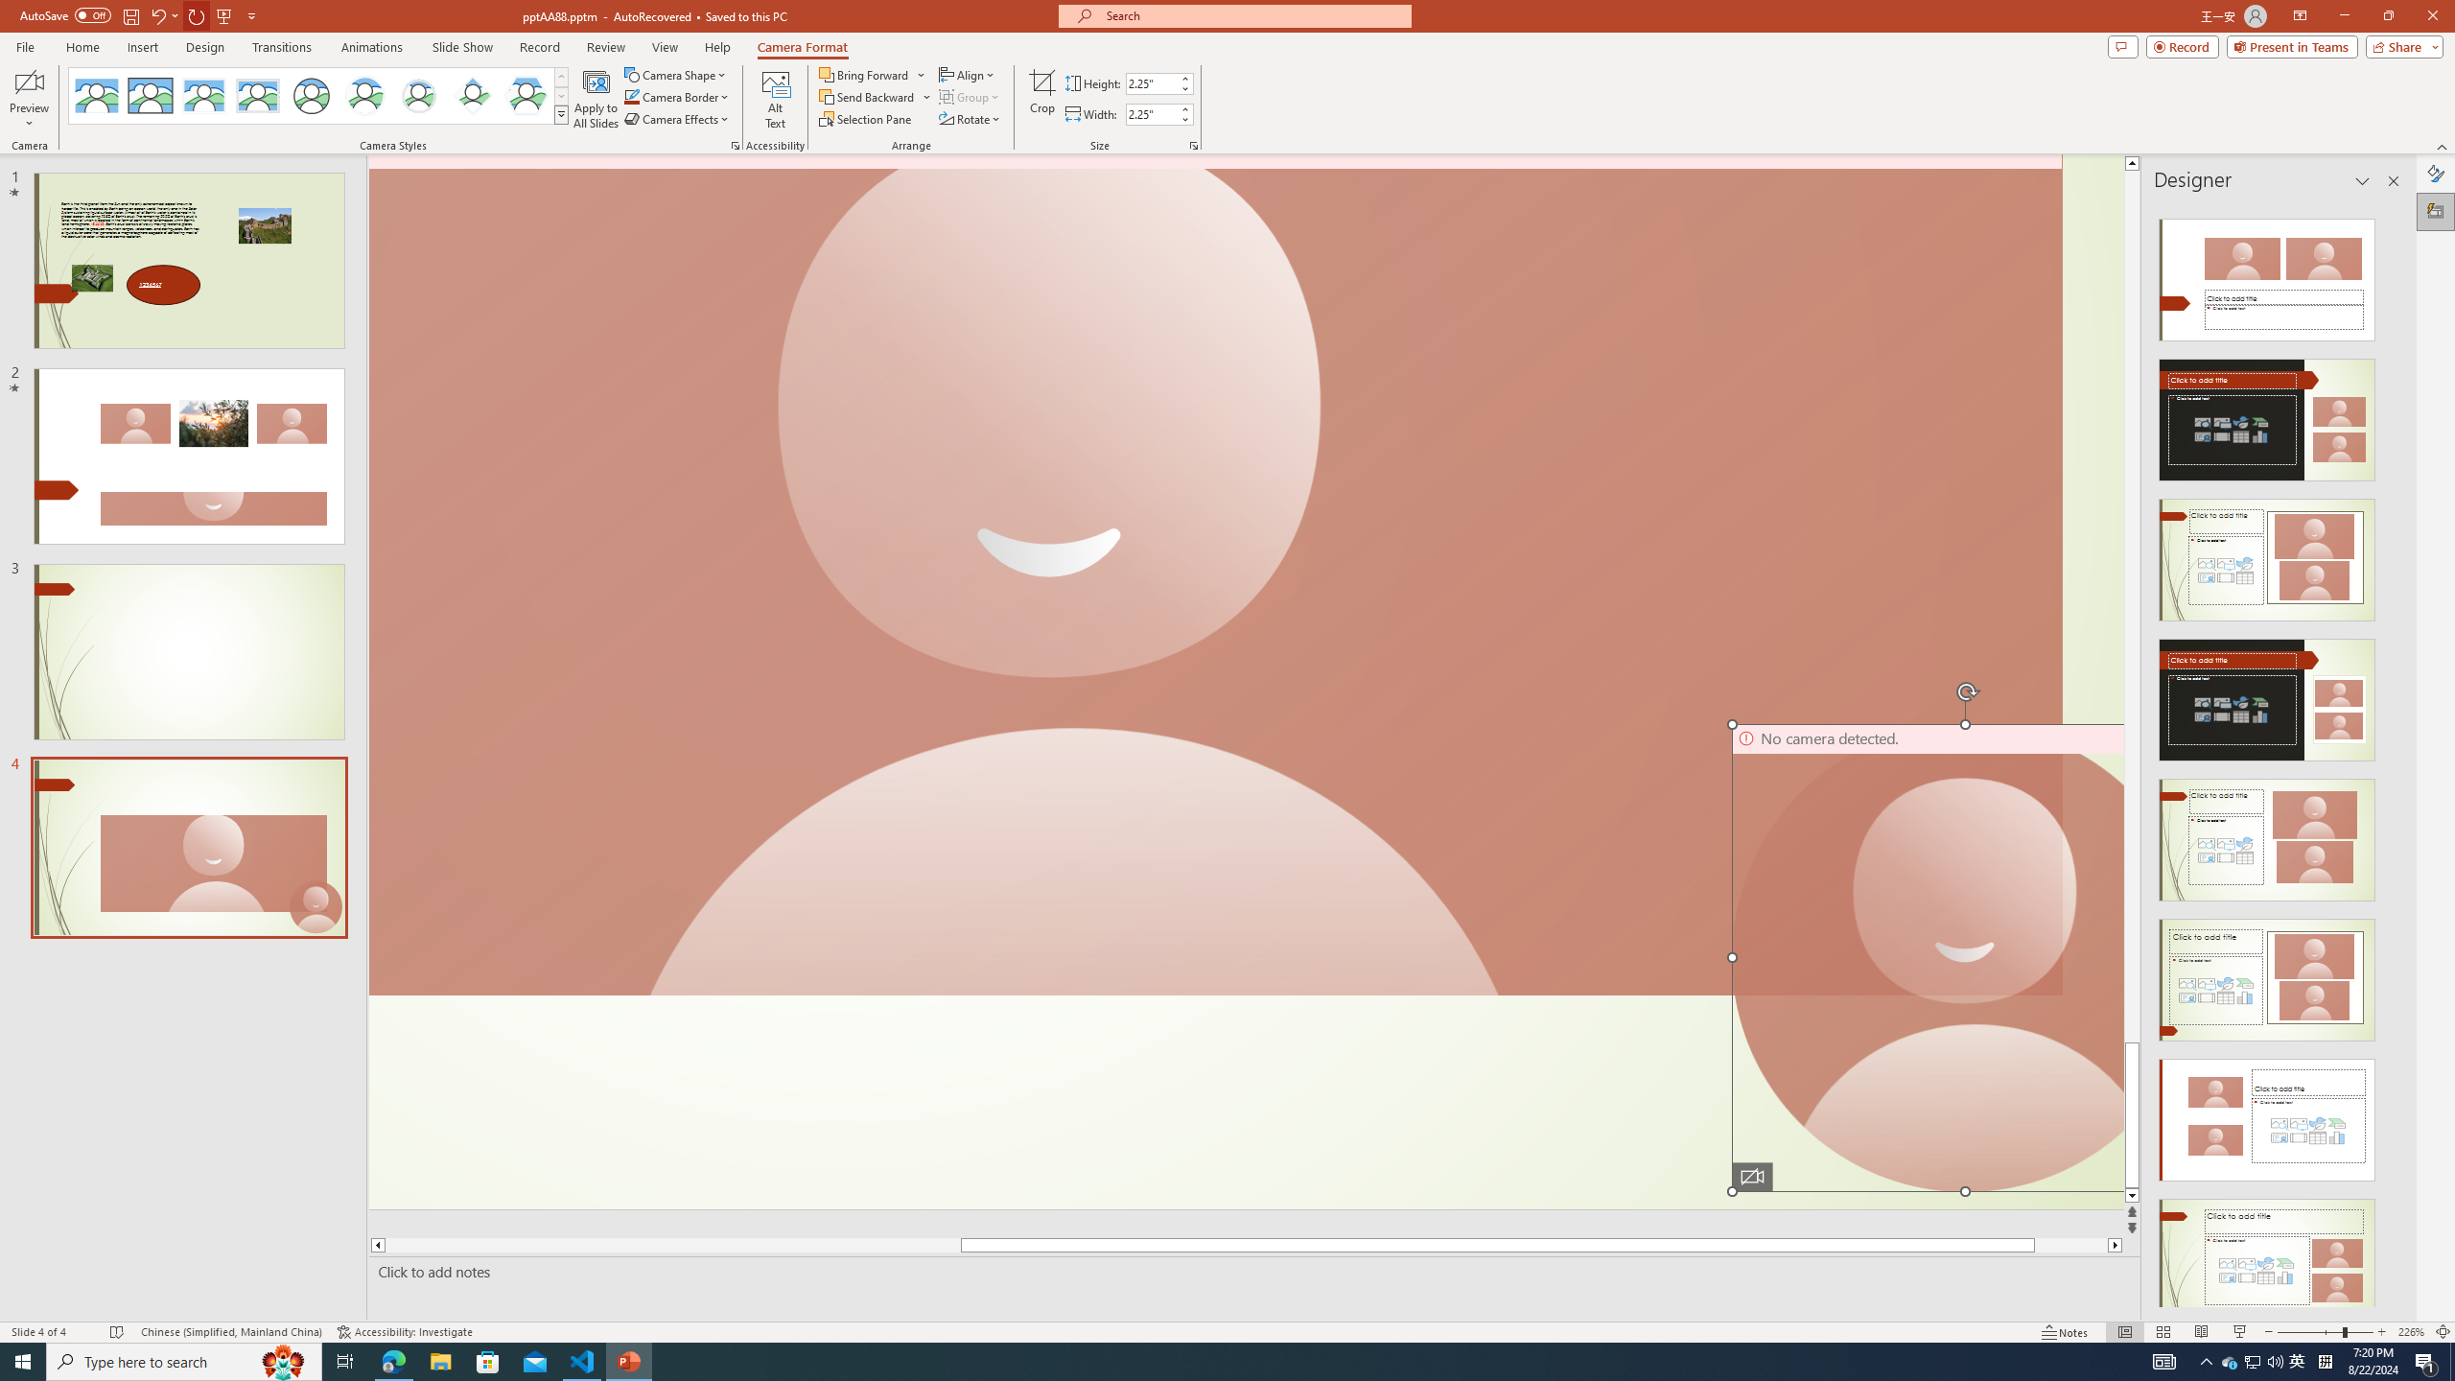 The height and width of the screenshot is (1381, 2455). What do you see at coordinates (1927, 957) in the screenshot?
I see `Camera 4, No camera detected.` at bounding box center [1927, 957].